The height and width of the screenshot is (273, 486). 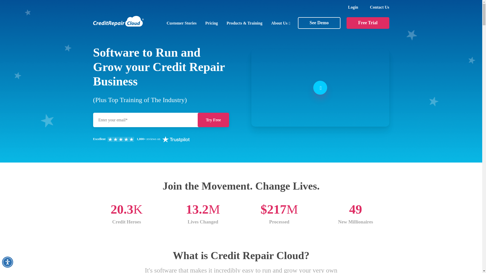 What do you see at coordinates (379, 7) in the screenshot?
I see `Contact Us` at bounding box center [379, 7].